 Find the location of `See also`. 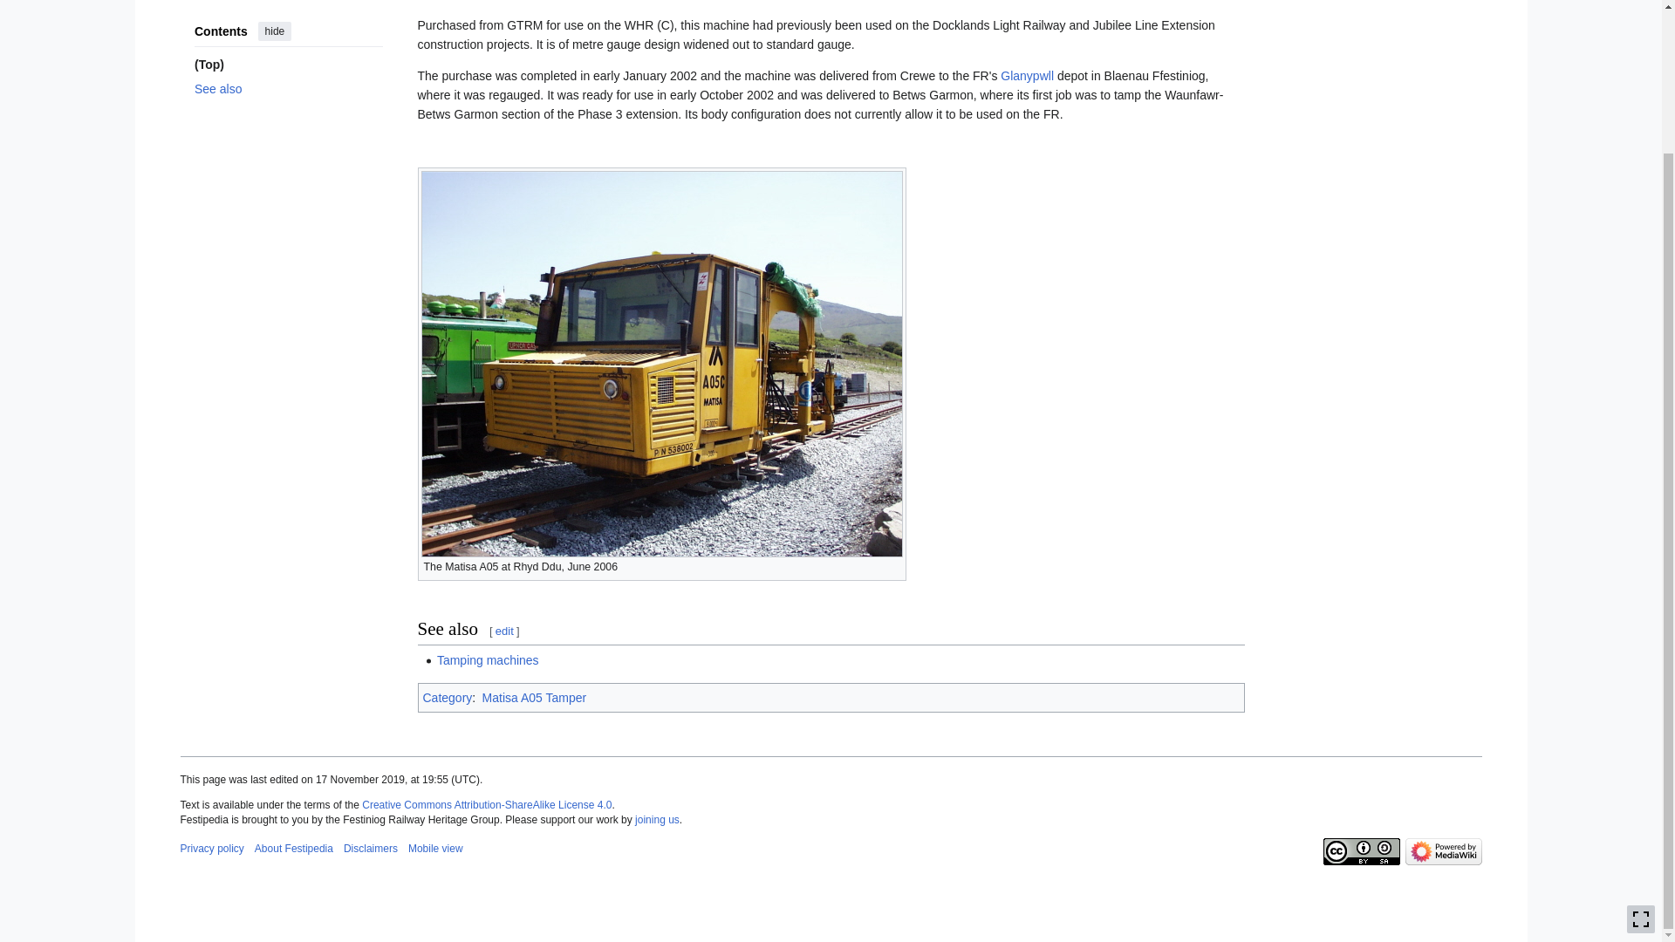

See also is located at coordinates (288, 17).